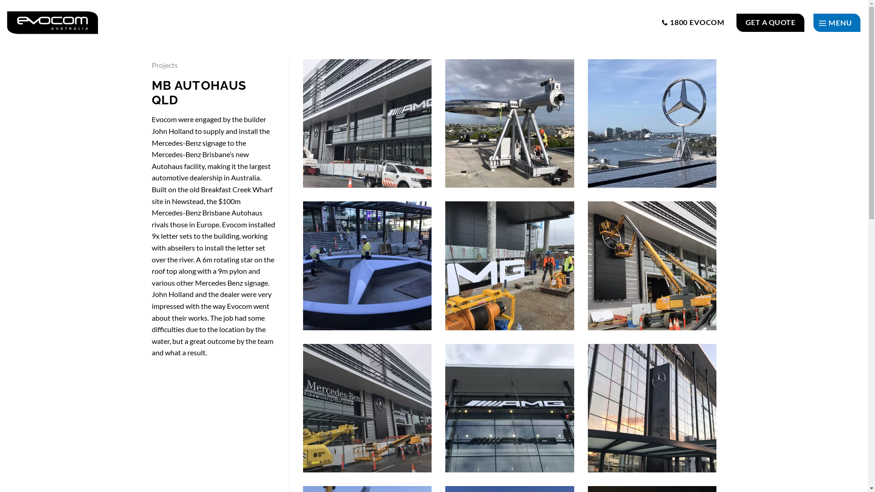 The width and height of the screenshot is (875, 492). Describe the element at coordinates (837, 23) in the screenshot. I see `MENU` at that location.